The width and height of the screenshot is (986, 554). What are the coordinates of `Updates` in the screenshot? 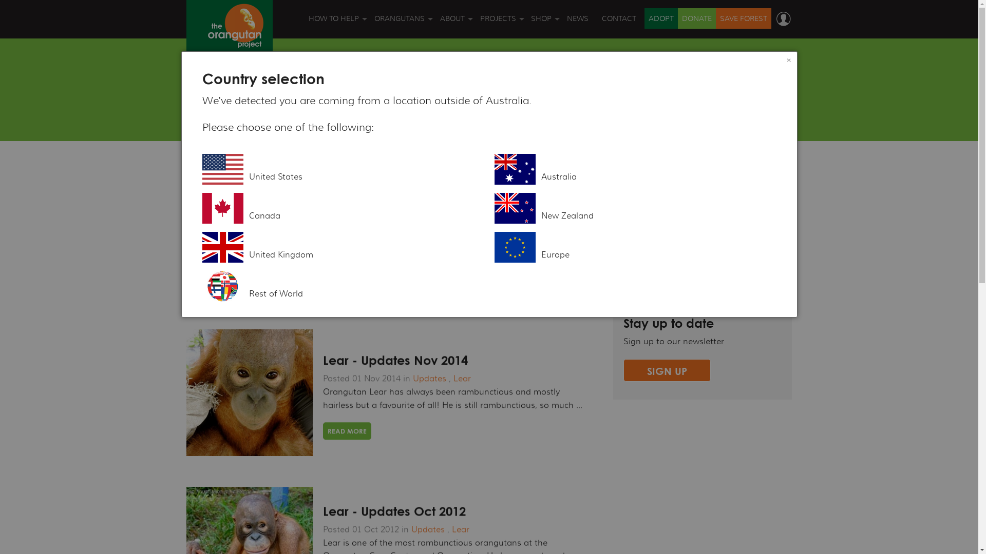 It's located at (649, 251).